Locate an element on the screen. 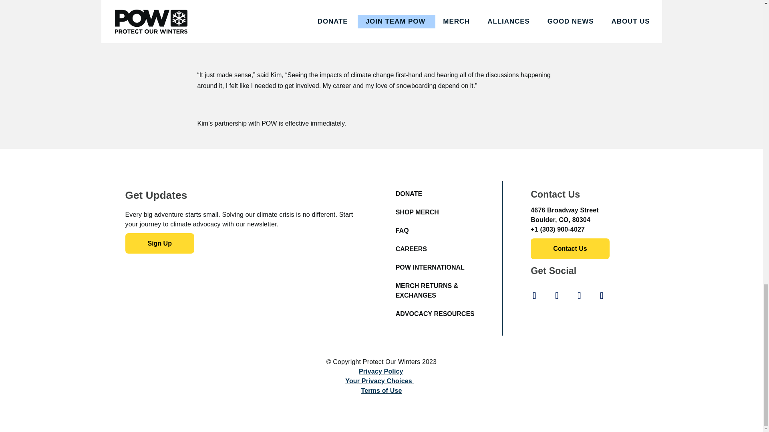 The image size is (769, 432). POW-logo is located at coordinates (159, 369).